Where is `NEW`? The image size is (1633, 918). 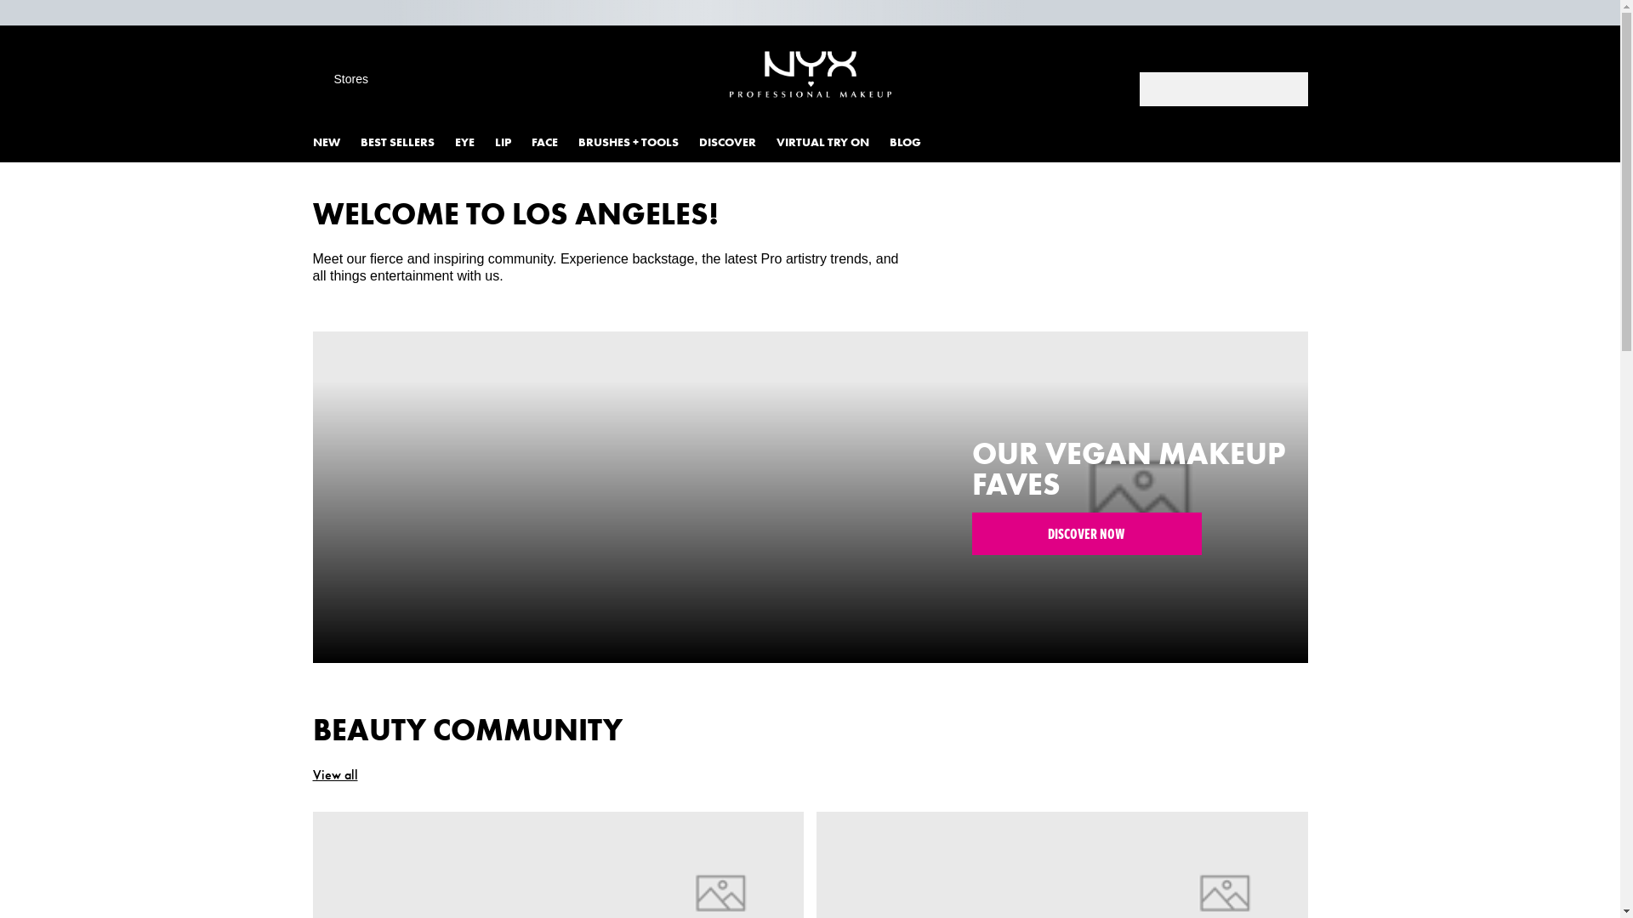 NEW is located at coordinates (337, 143).